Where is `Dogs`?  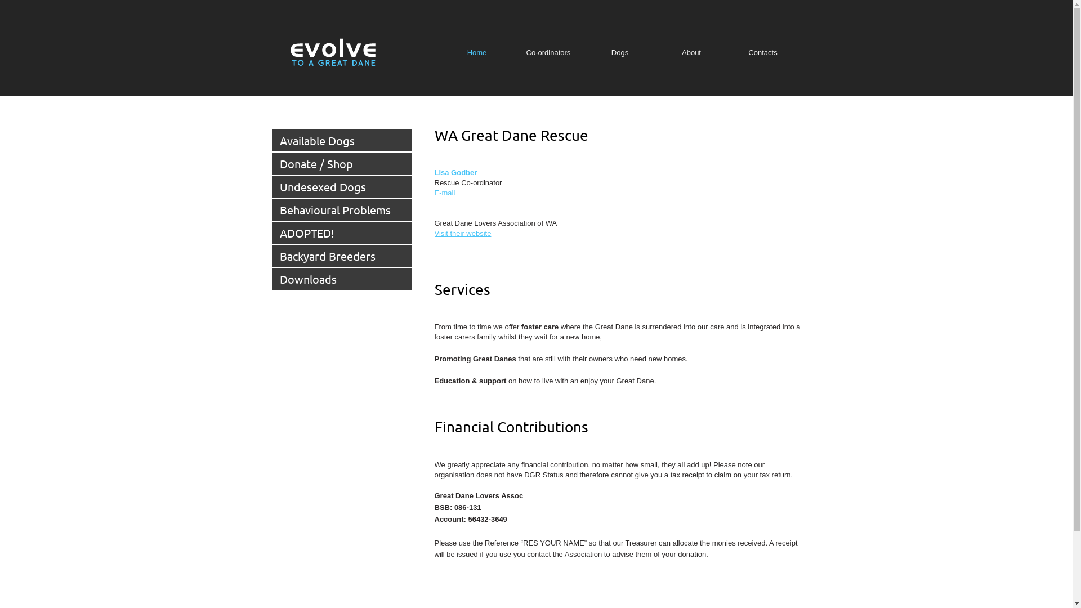 Dogs is located at coordinates (620, 53).